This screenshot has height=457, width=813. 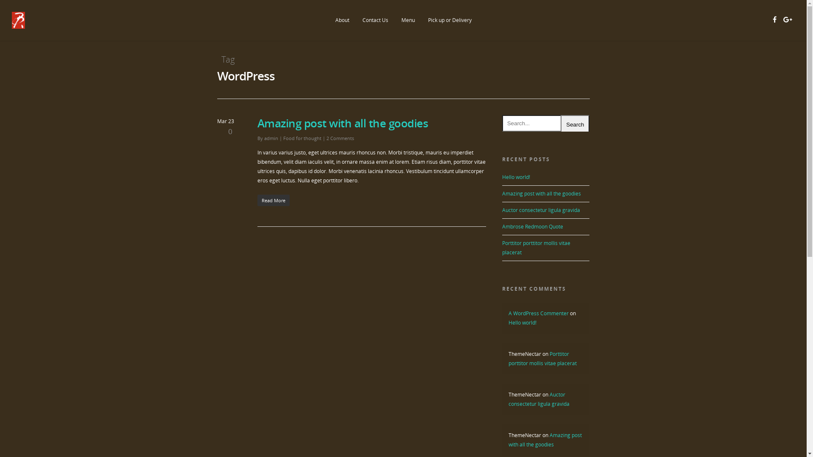 What do you see at coordinates (408, 26) in the screenshot?
I see `Menu` at bounding box center [408, 26].